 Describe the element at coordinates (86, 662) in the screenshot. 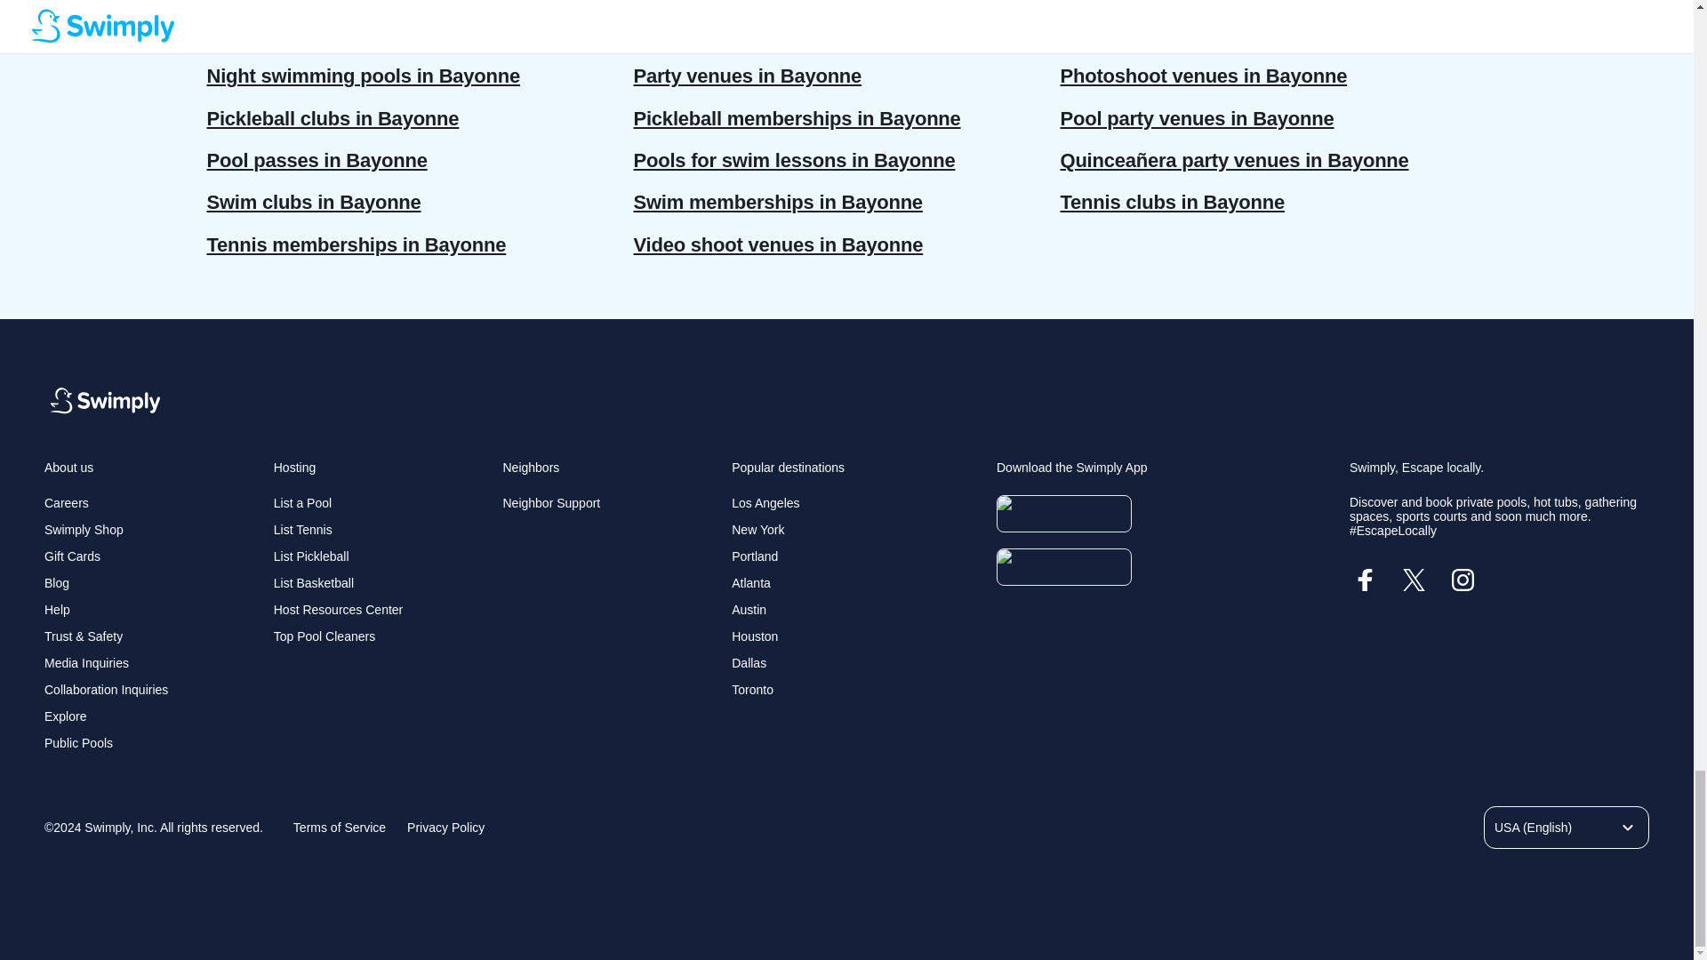

I see `Media Inquiries` at that location.